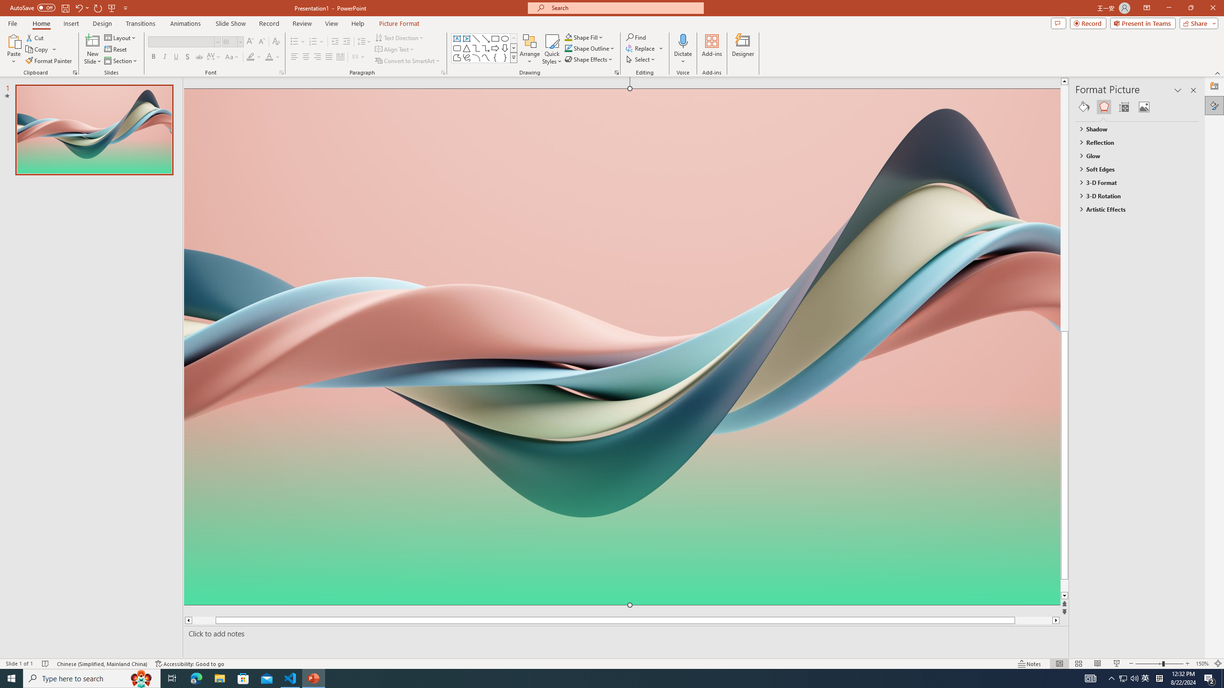  What do you see at coordinates (273, 57) in the screenshot?
I see `Font Color` at bounding box center [273, 57].